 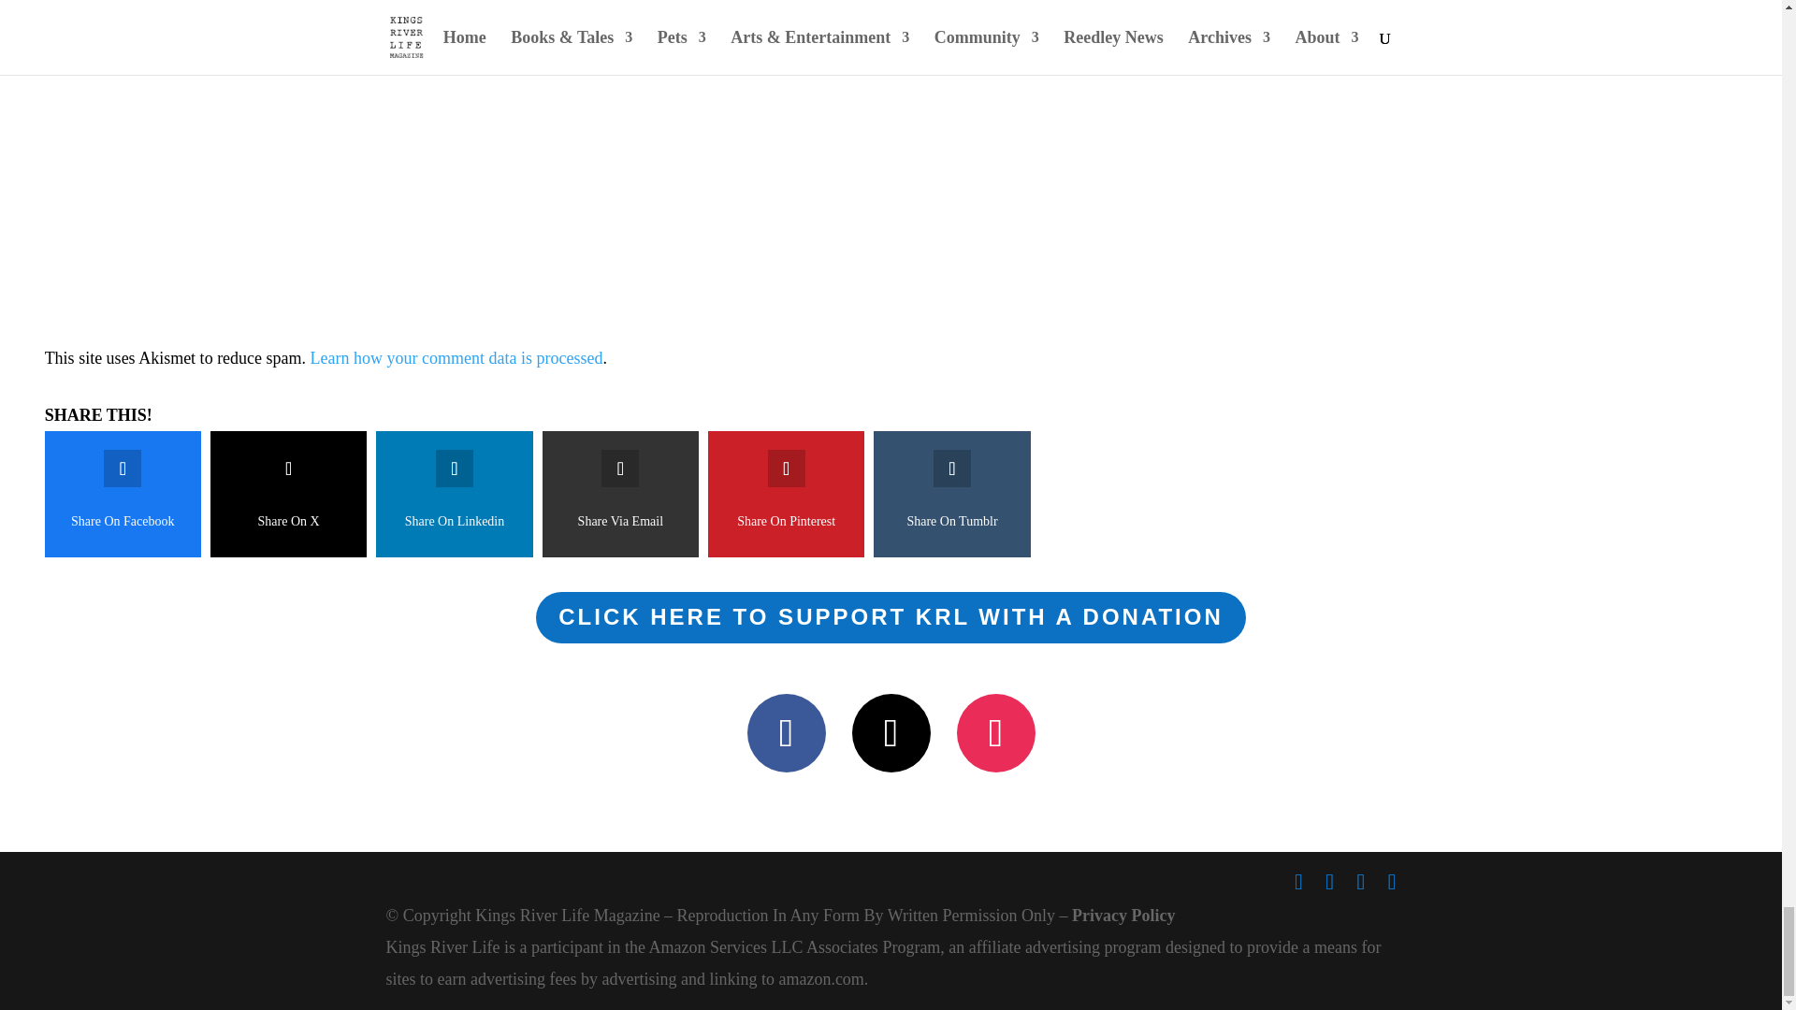 I want to click on Follow on Facebook, so click(x=786, y=733).